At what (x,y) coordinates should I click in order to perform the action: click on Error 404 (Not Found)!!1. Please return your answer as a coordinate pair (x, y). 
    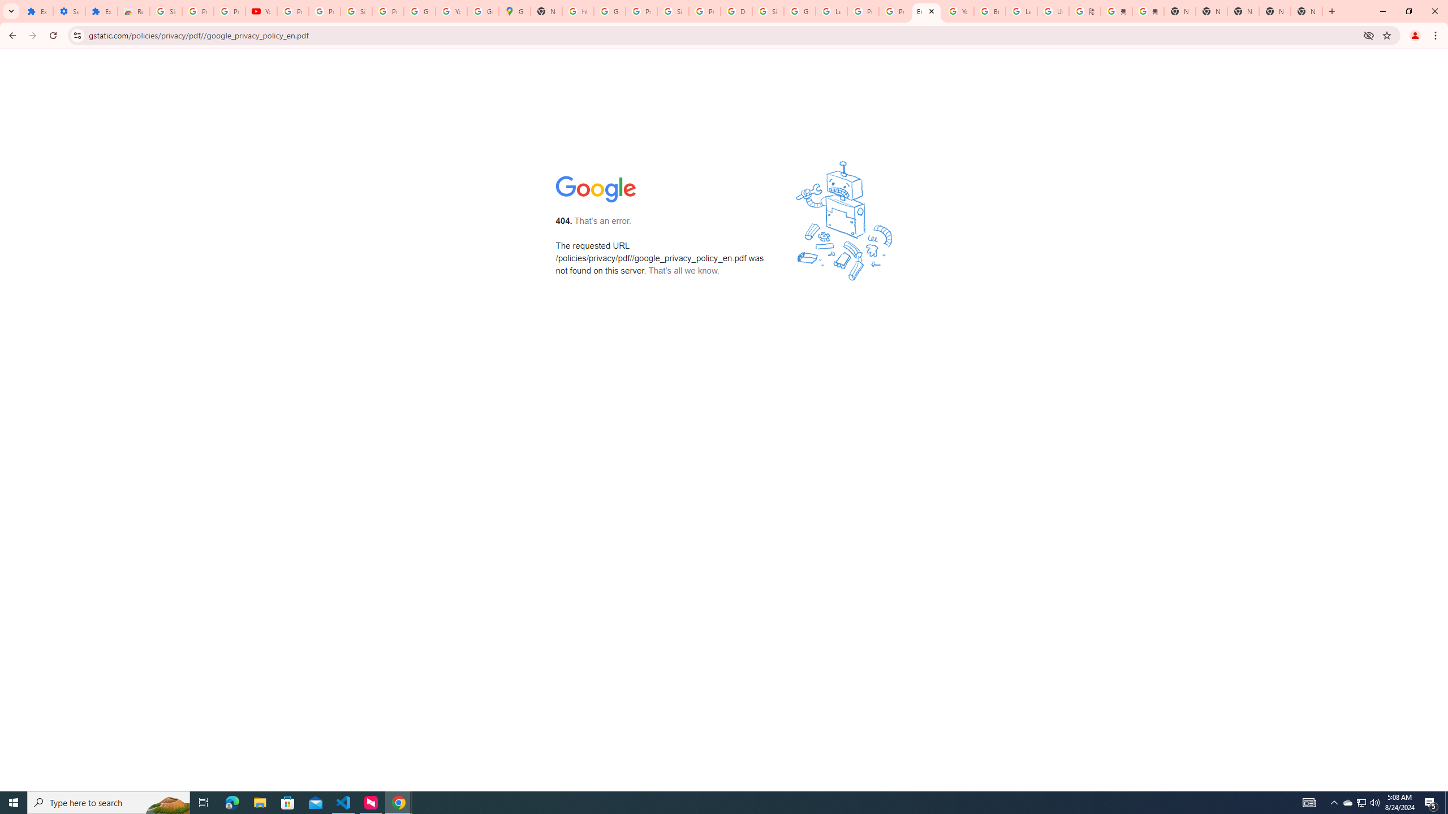
    Looking at the image, I should click on (926, 11).